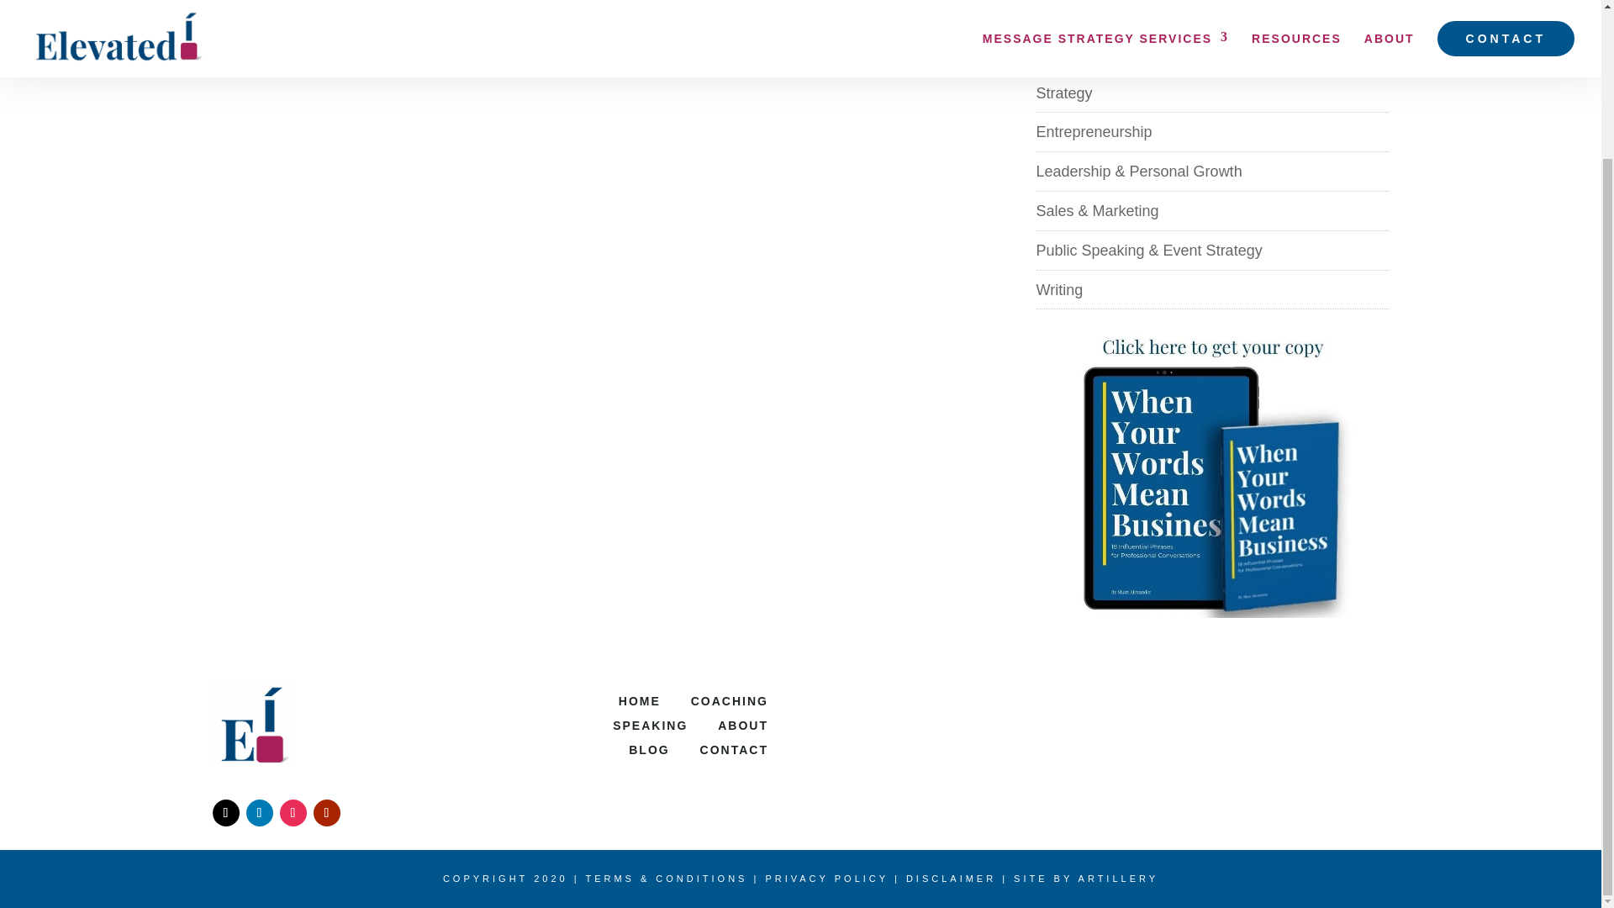 The width and height of the screenshot is (1614, 908). What do you see at coordinates (293, 812) in the screenshot?
I see `Follow on Instagram` at bounding box center [293, 812].